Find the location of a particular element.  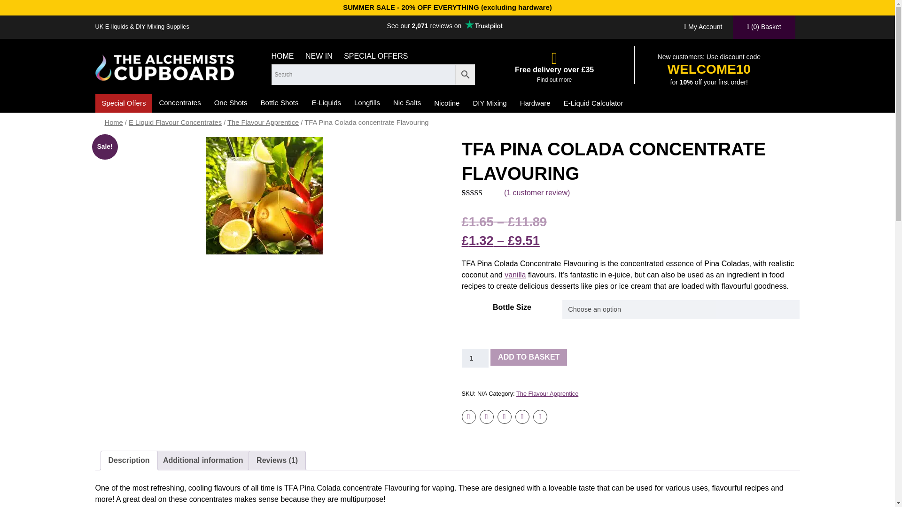

Special Offers is located at coordinates (123, 103).